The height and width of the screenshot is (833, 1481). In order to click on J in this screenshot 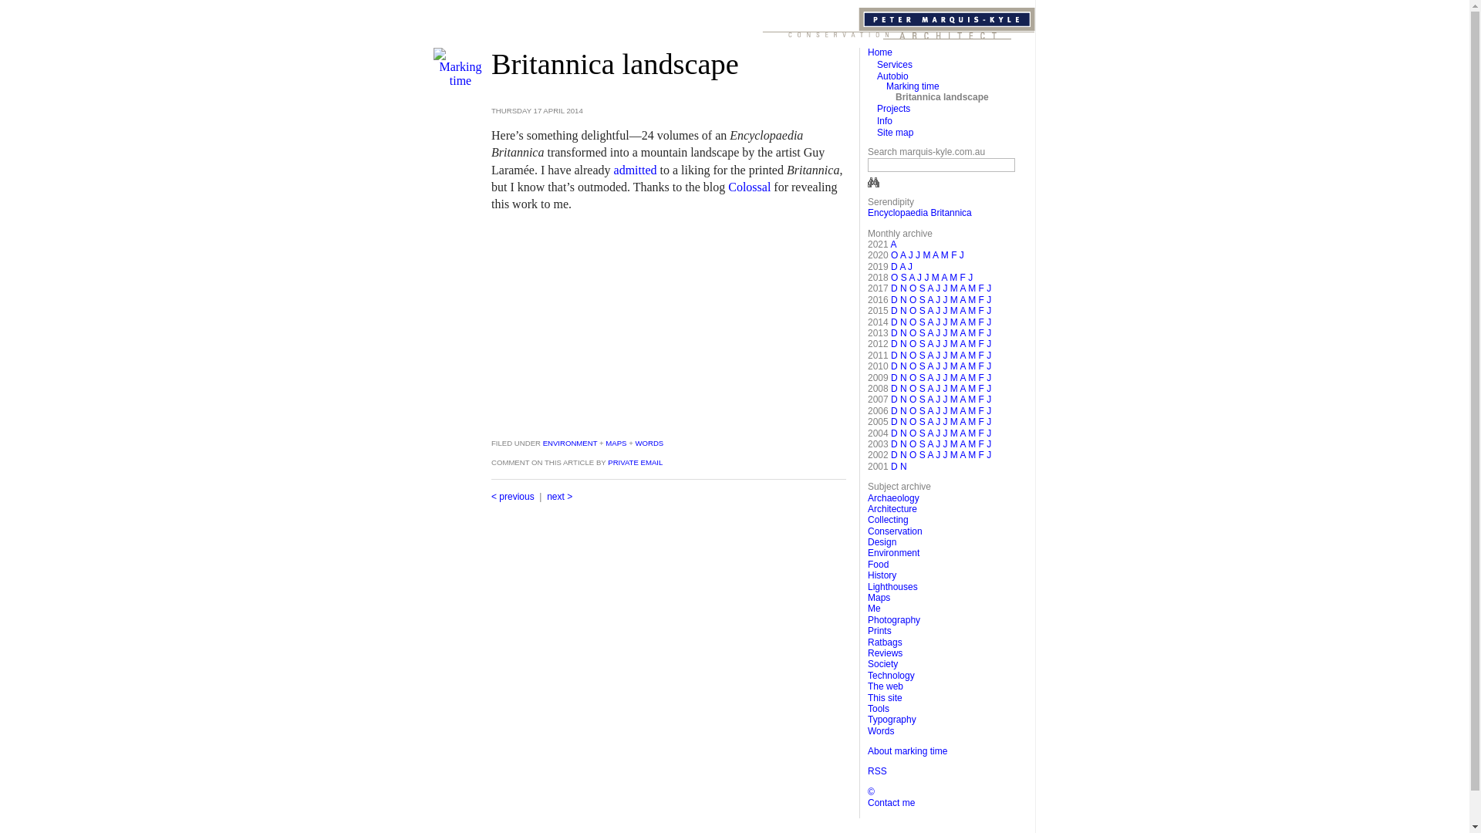, I will do `click(989, 389)`.